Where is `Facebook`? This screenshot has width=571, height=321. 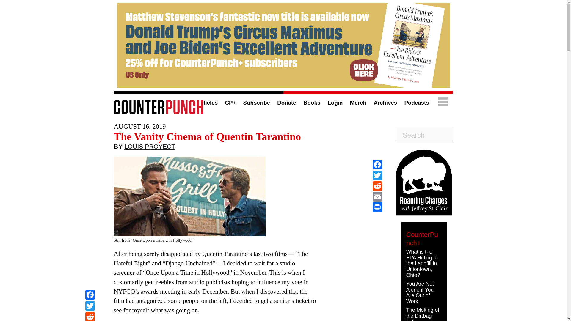 Facebook is located at coordinates (377, 165).